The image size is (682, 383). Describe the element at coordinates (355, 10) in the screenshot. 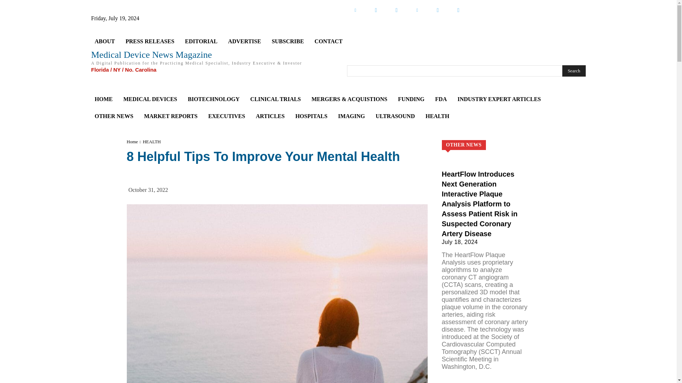

I see `LinkedIn` at that location.